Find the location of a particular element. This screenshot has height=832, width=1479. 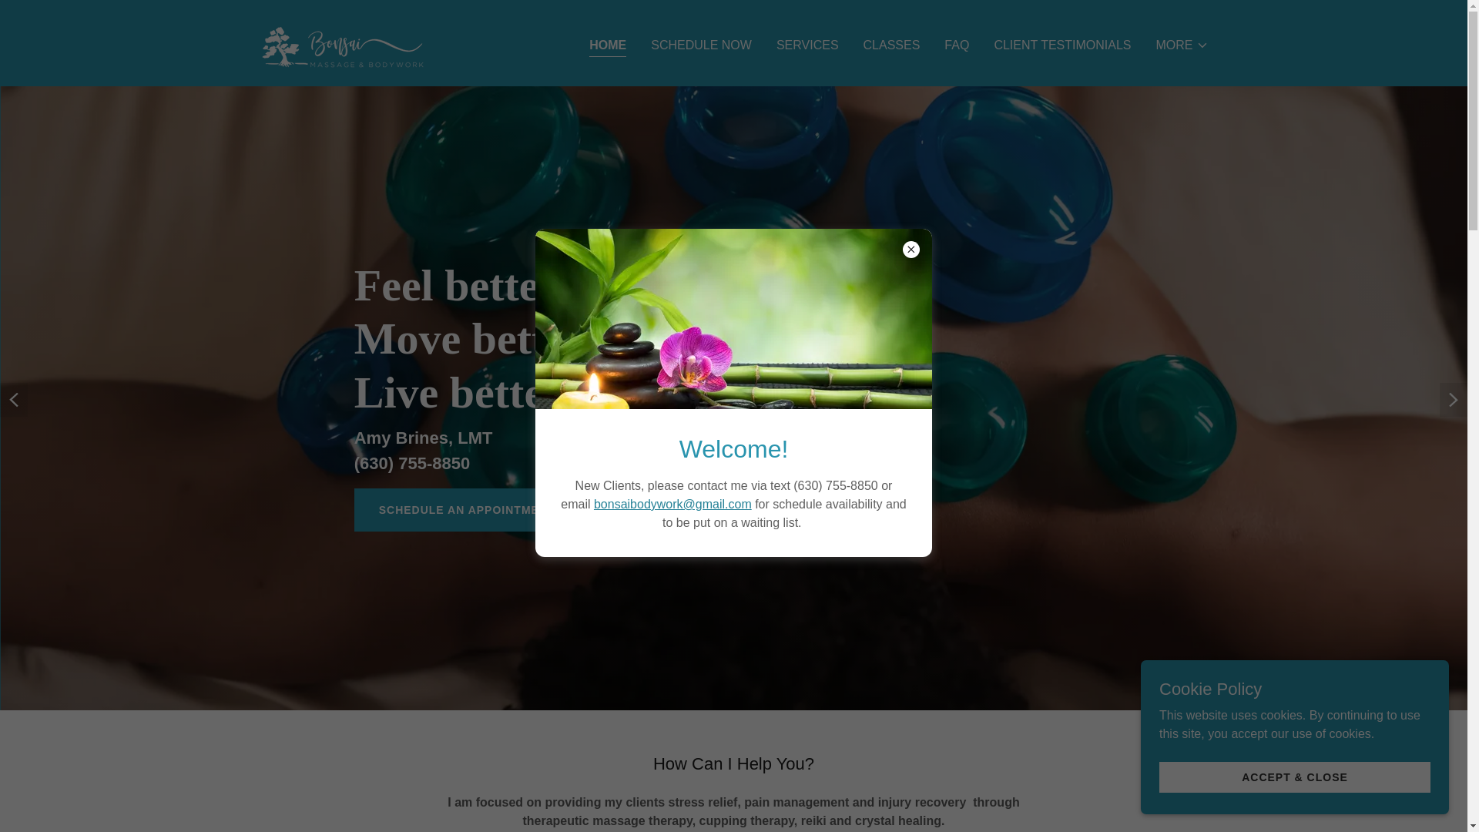

SERVICES is located at coordinates (807, 44).